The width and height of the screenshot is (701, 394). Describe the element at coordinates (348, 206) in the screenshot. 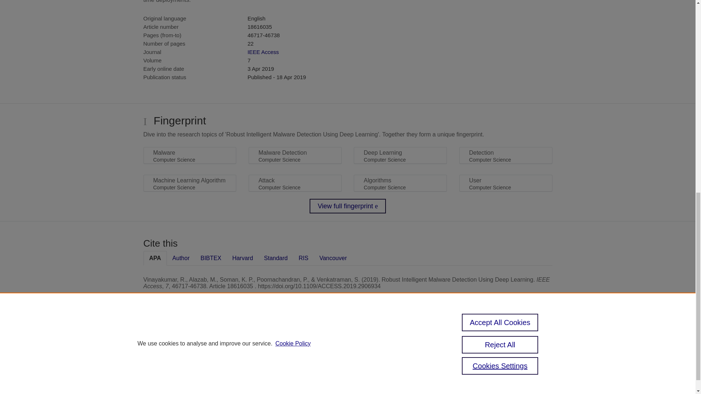

I see `View full fingerprint` at that location.